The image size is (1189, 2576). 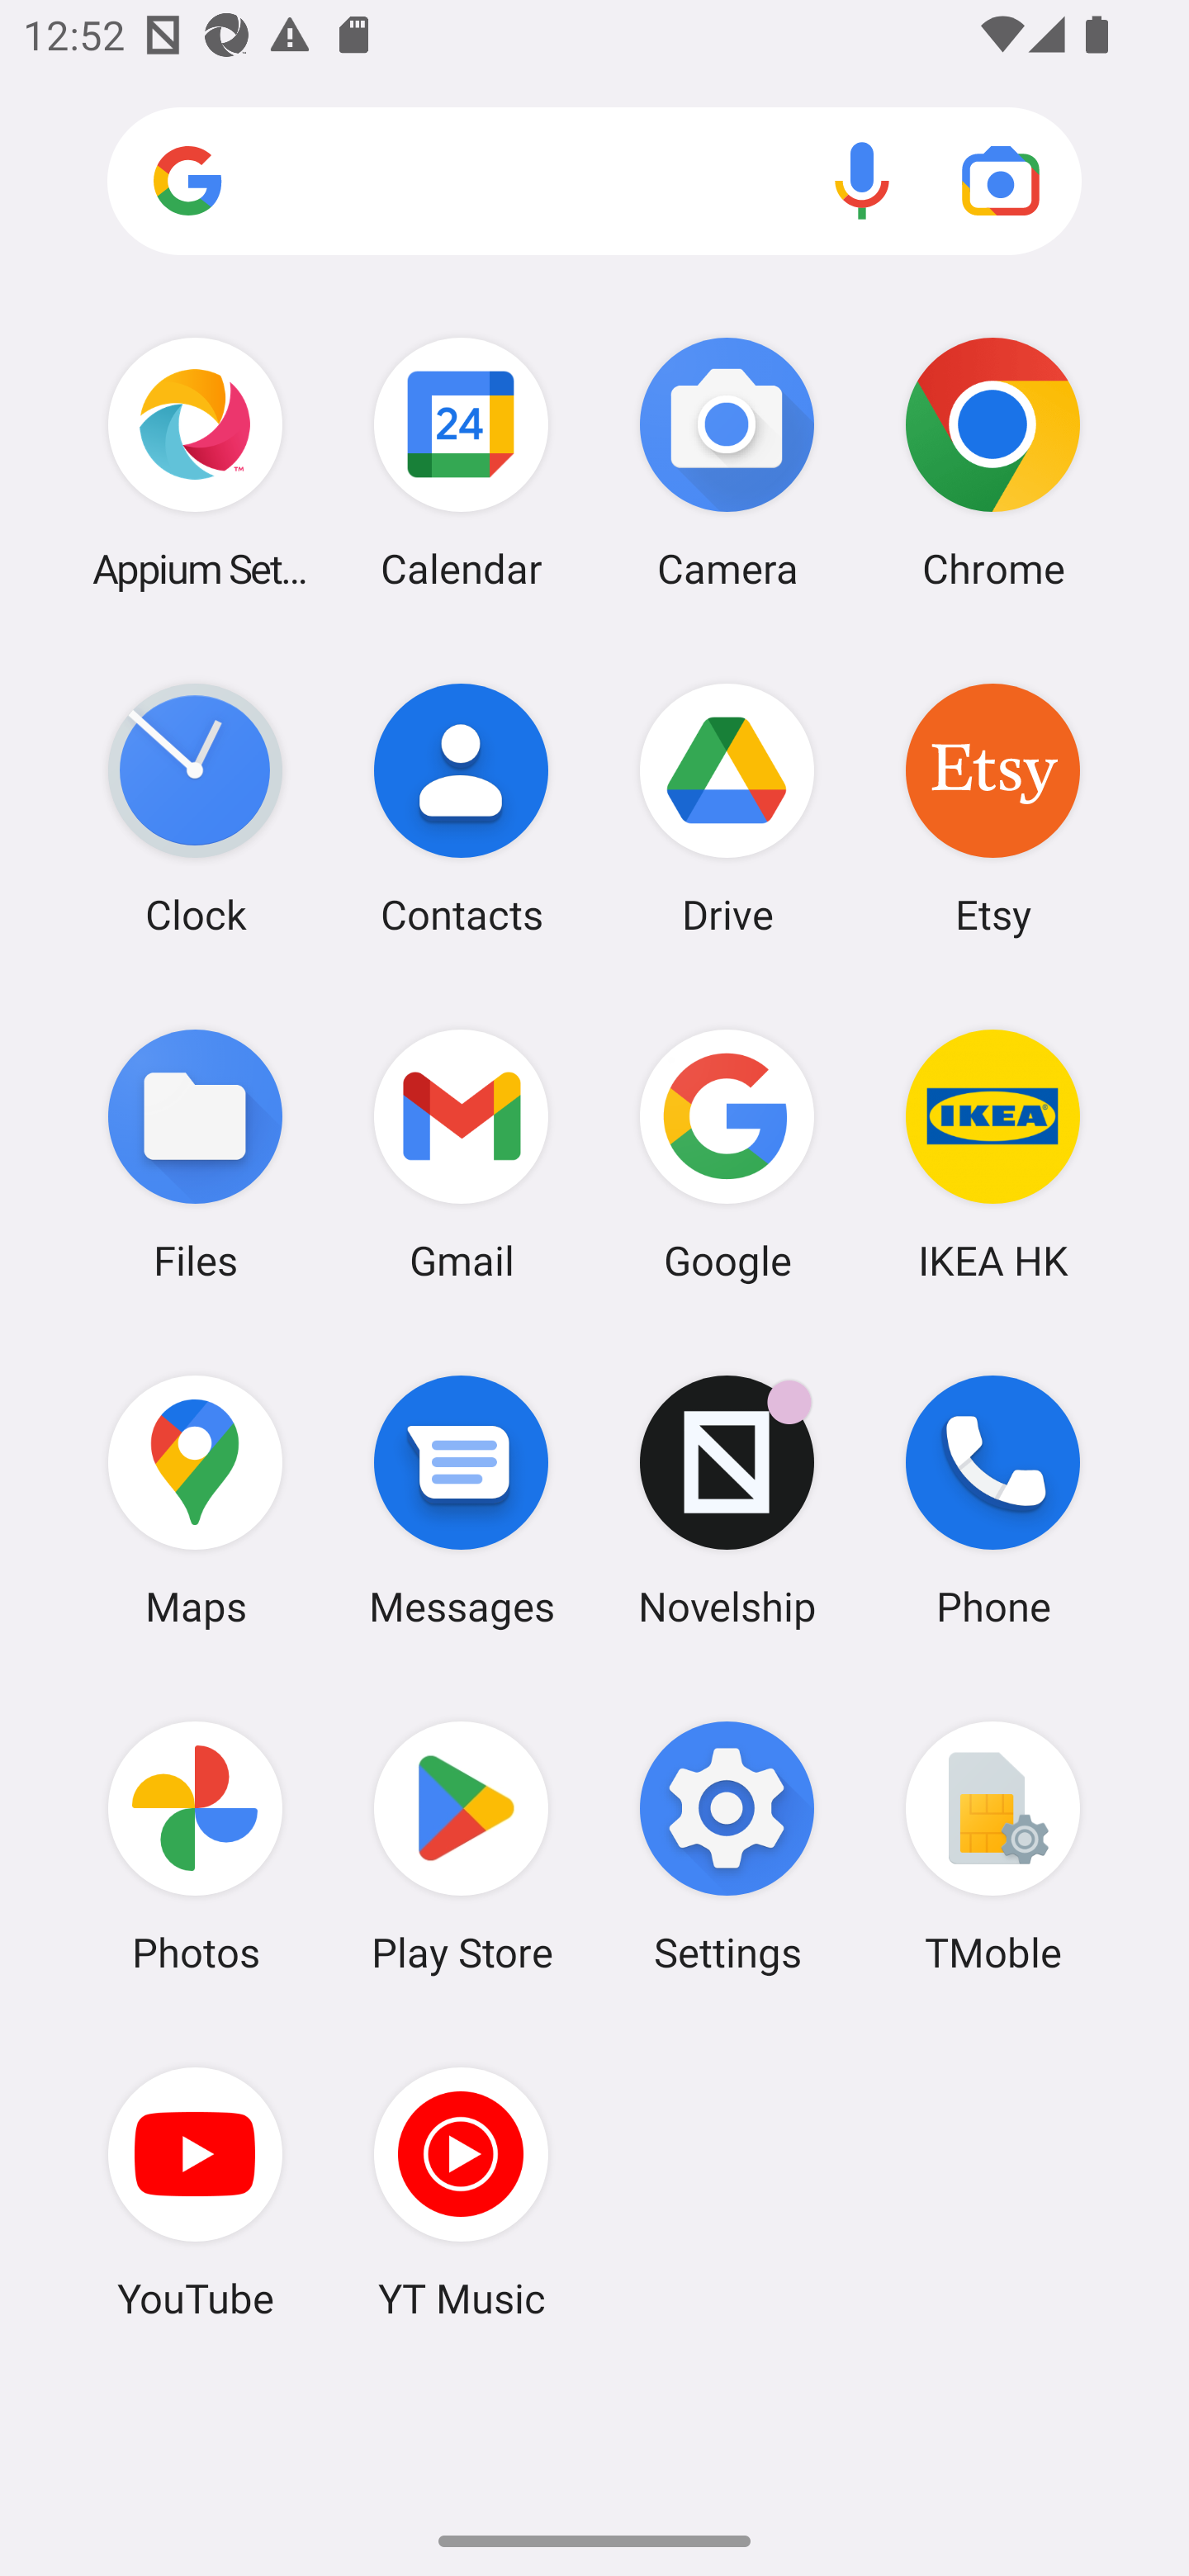 I want to click on Phone, so click(x=992, y=1500).